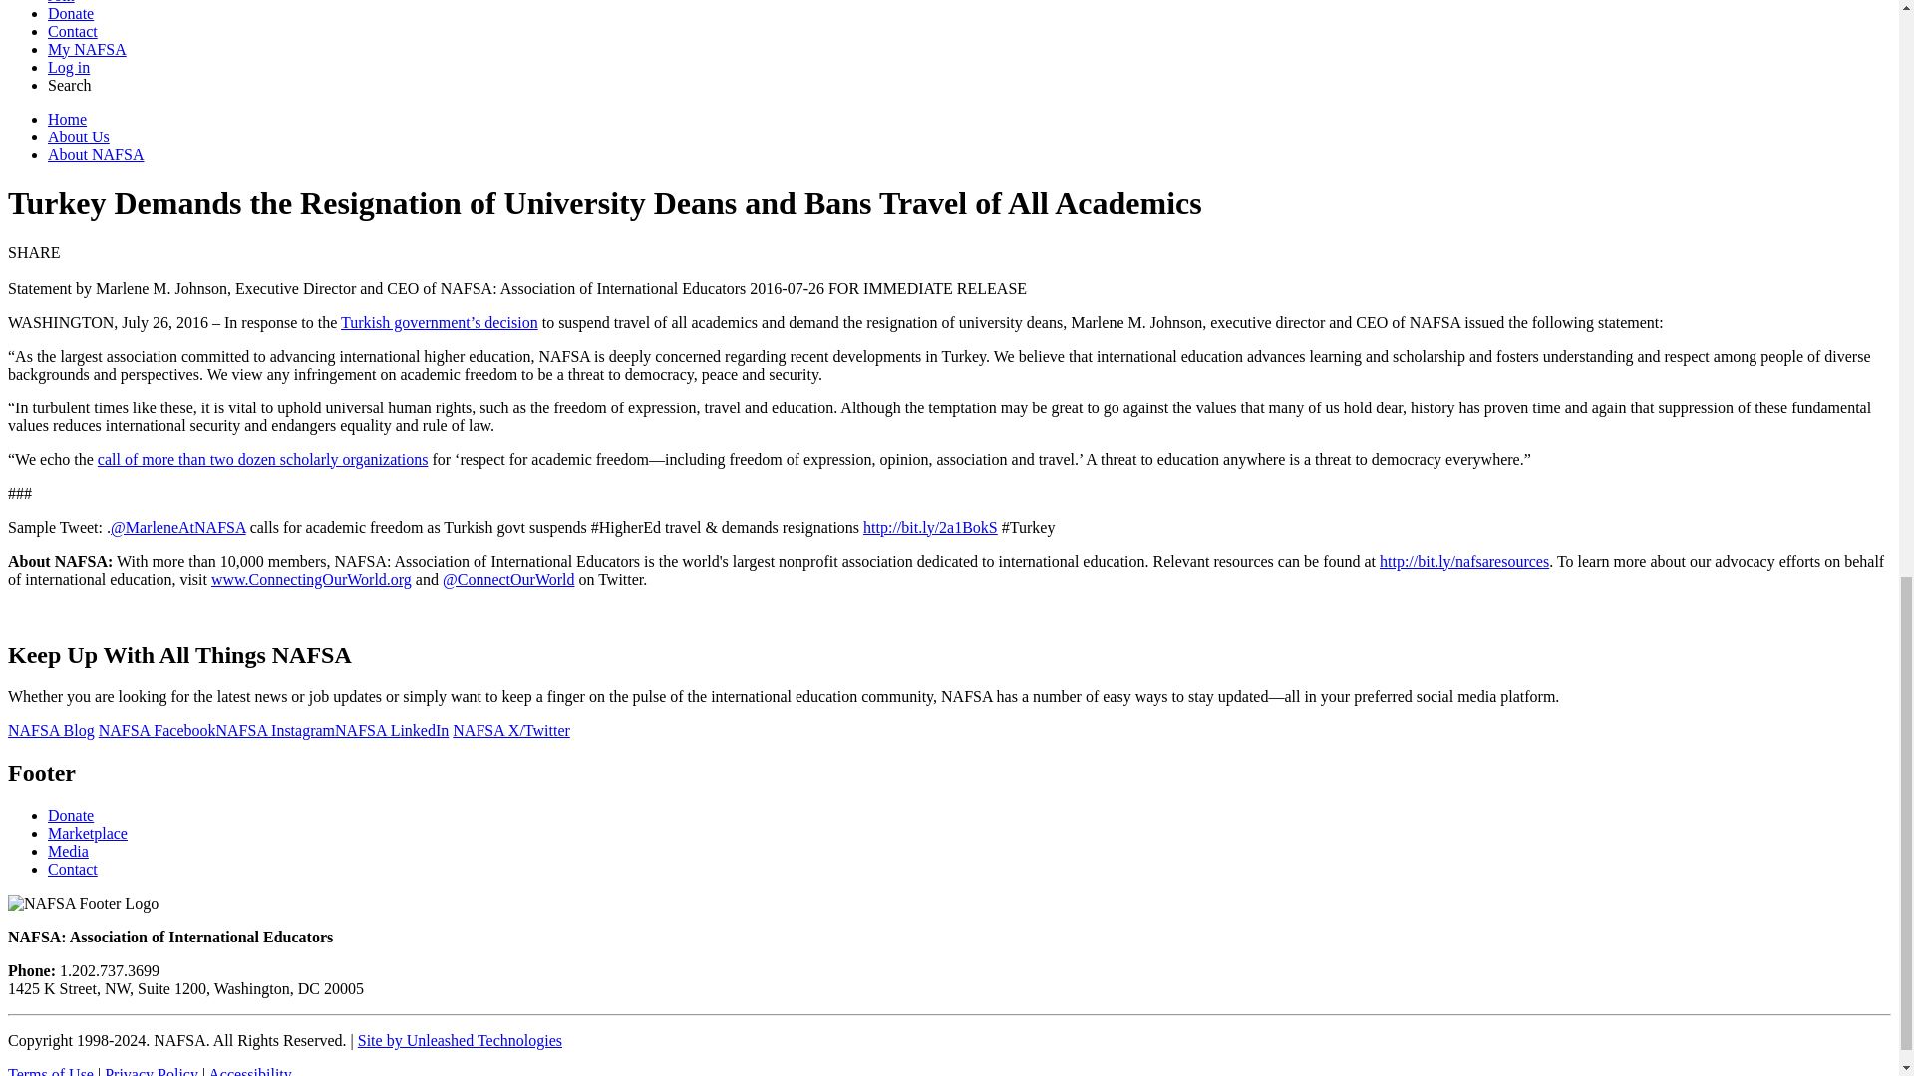  I want to click on call of more than two dozen scholarly organizations, so click(263, 458).